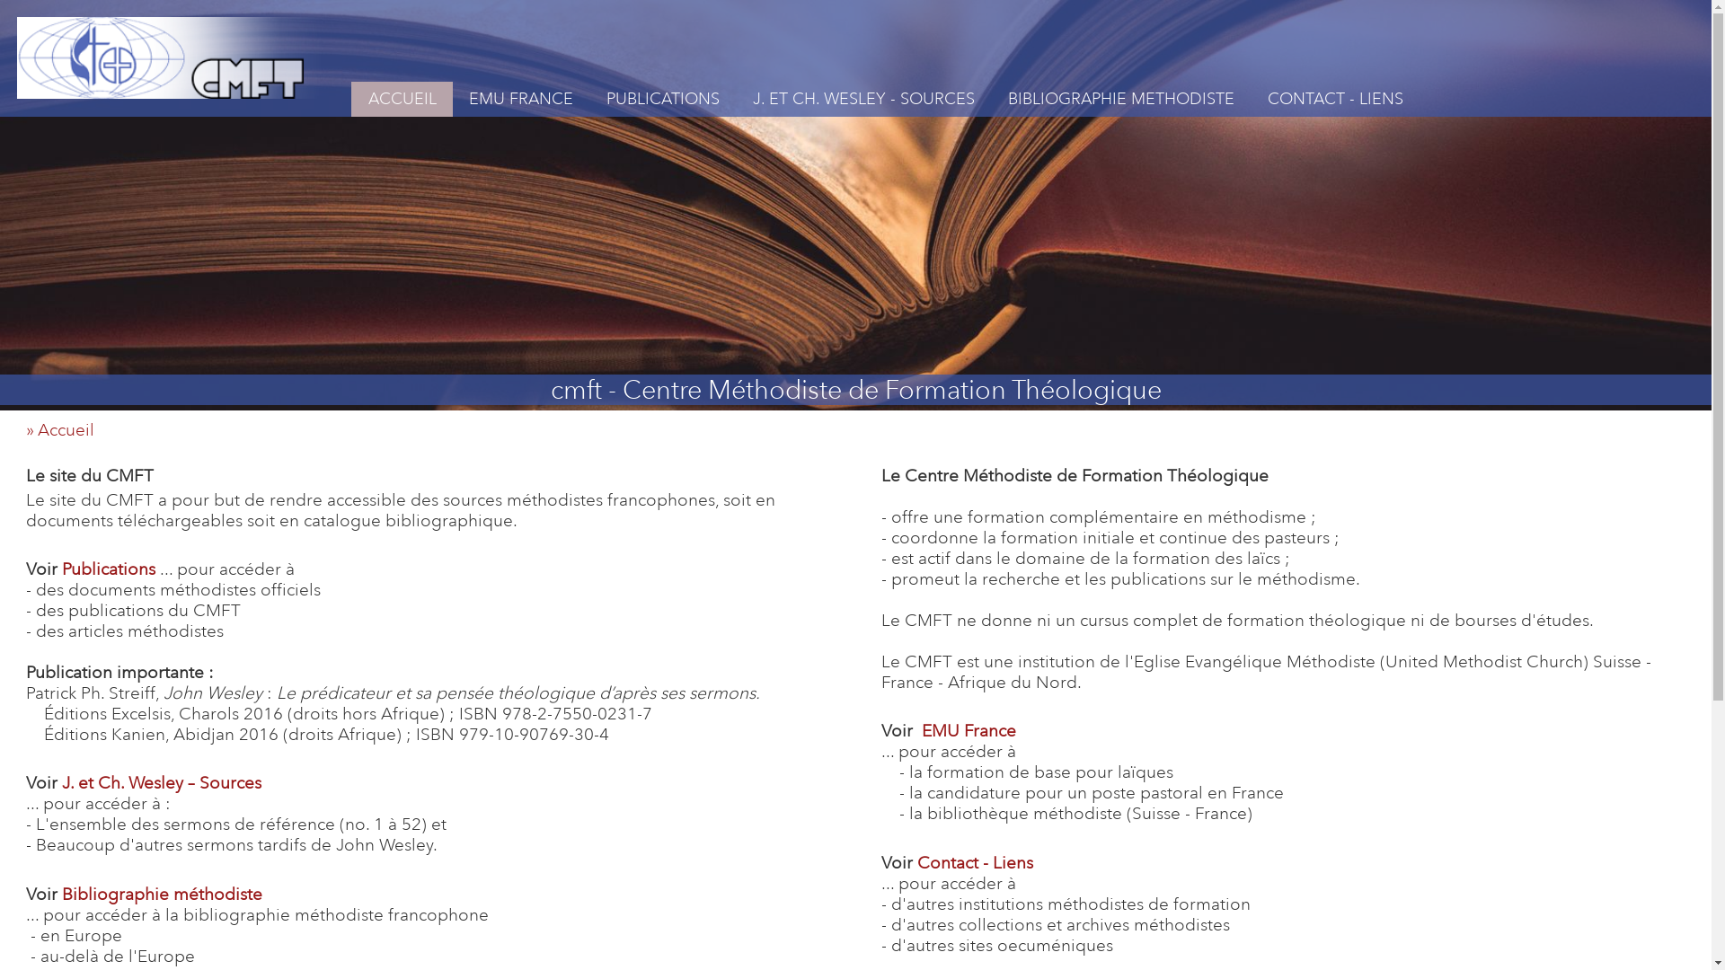 Image resolution: width=1725 pixels, height=970 pixels. Describe the element at coordinates (838, 277) in the screenshot. I see `Anmelden` at that location.